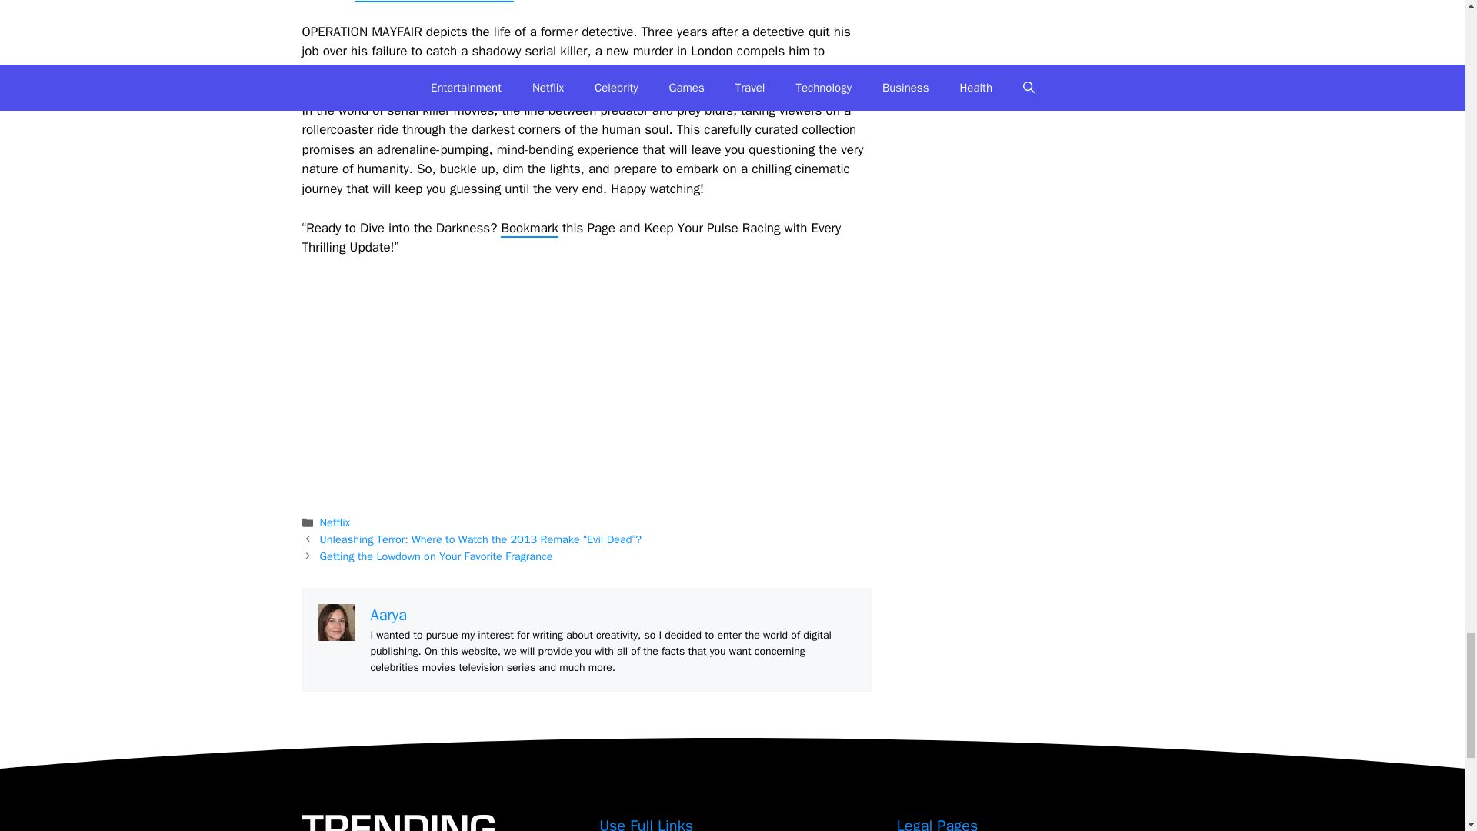 The image size is (1477, 831). I want to click on Bookmark, so click(529, 229).